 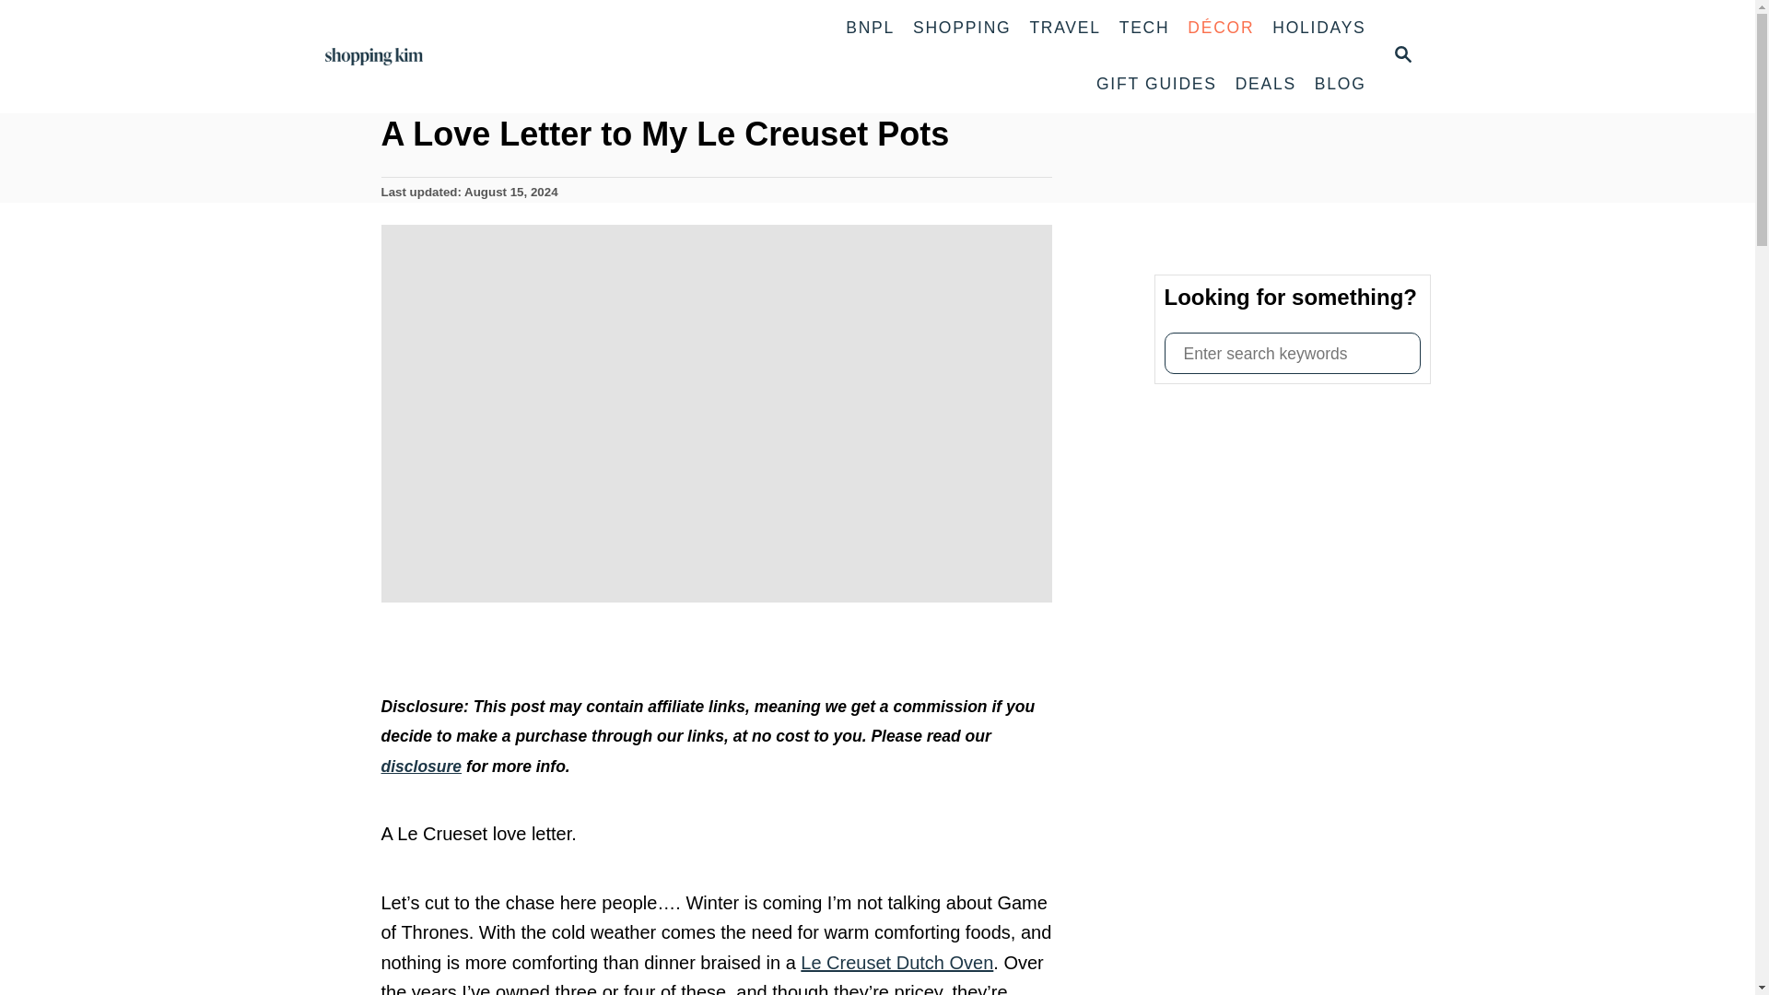 I want to click on Shopping Kim, so click(x=422, y=767).